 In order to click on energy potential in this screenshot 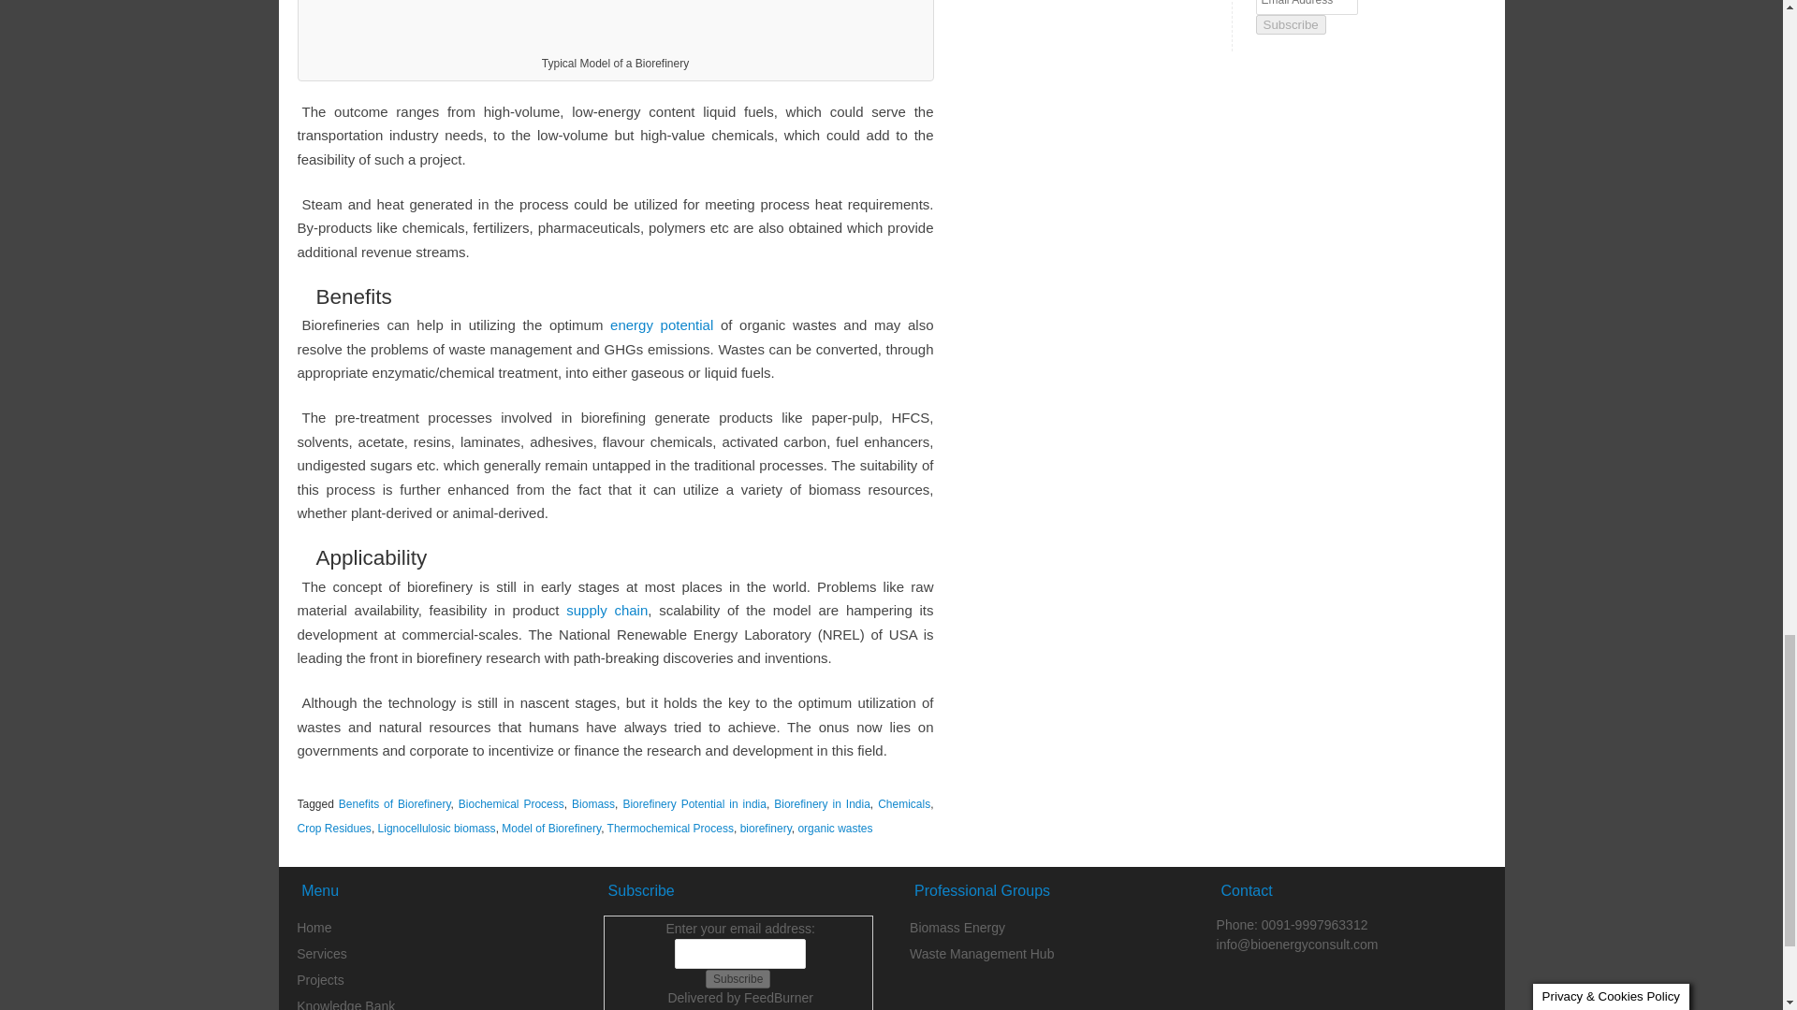, I will do `click(662, 325)`.